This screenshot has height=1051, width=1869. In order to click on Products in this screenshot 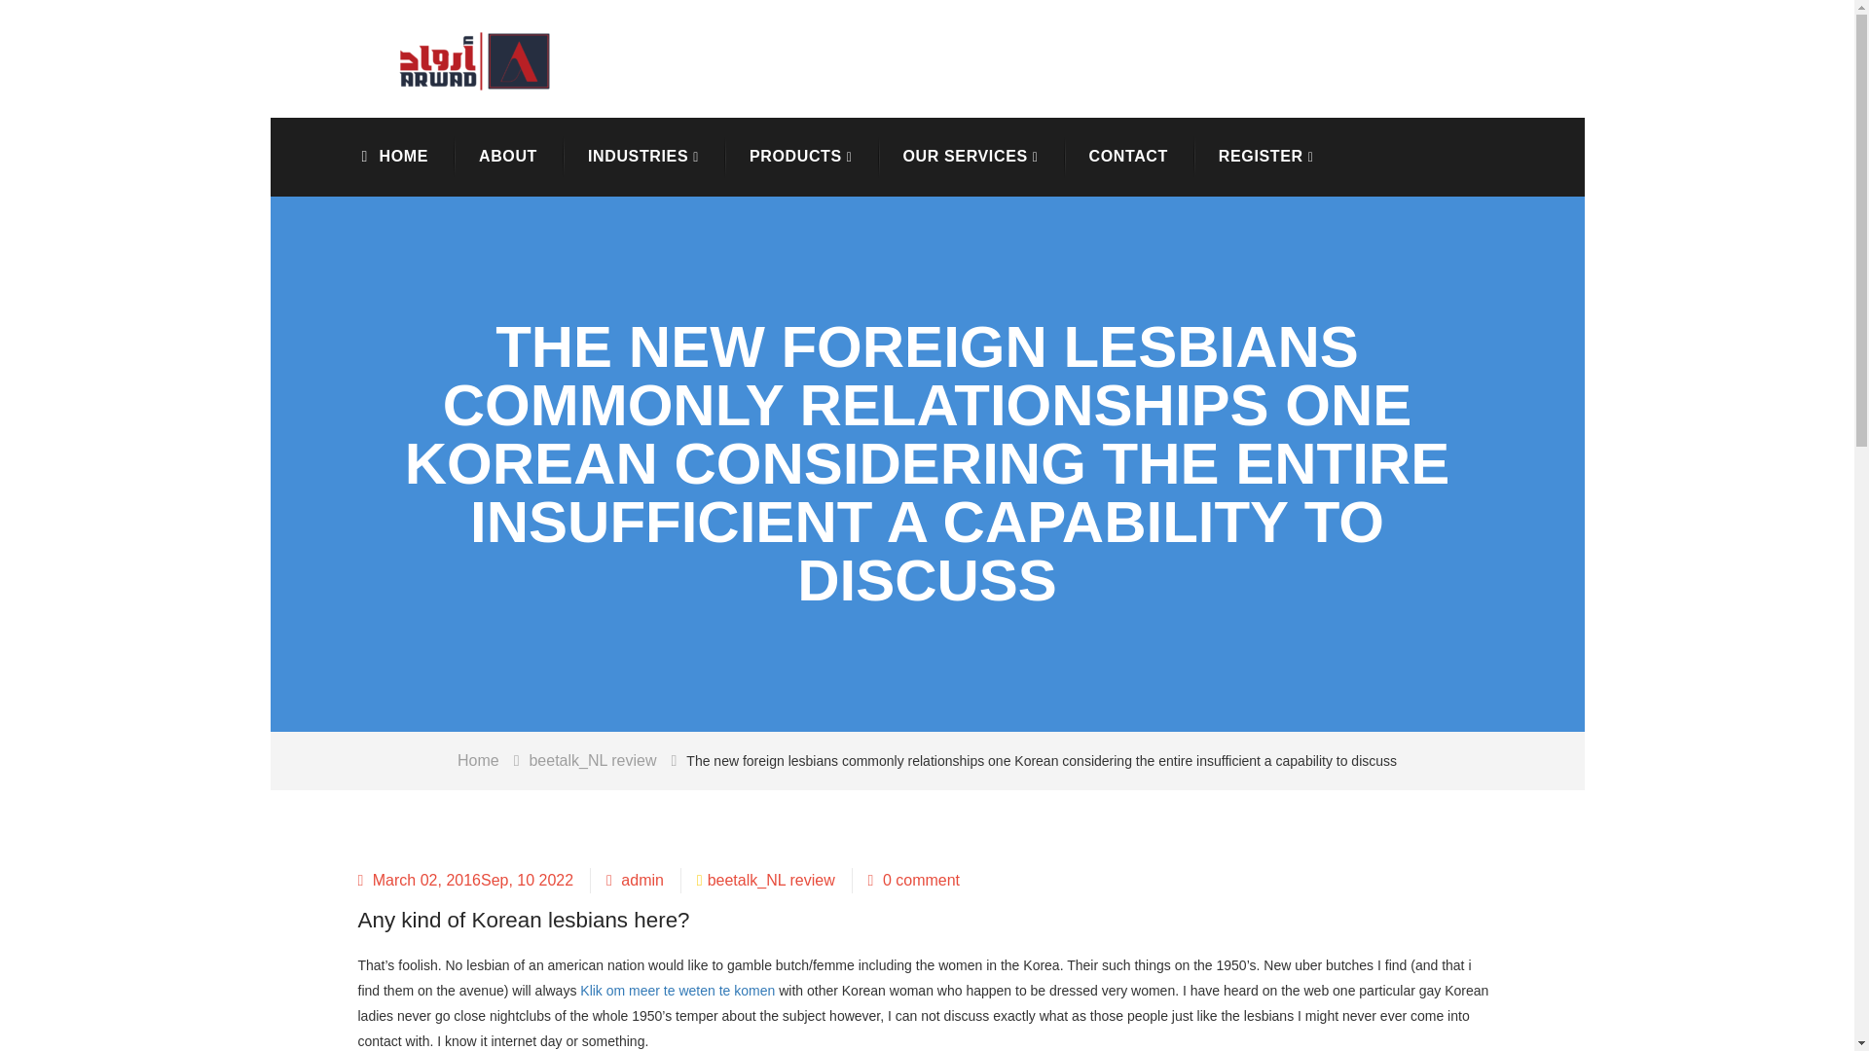, I will do `click(801, 157)`.